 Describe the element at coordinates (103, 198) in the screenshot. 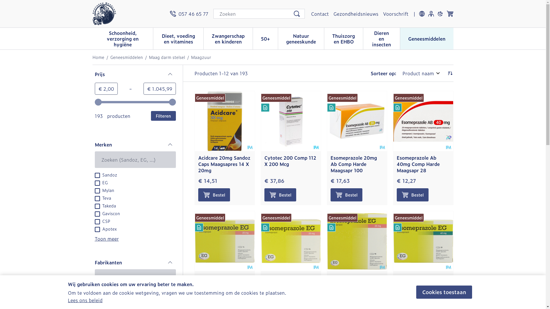

I see `Teva` at that location.